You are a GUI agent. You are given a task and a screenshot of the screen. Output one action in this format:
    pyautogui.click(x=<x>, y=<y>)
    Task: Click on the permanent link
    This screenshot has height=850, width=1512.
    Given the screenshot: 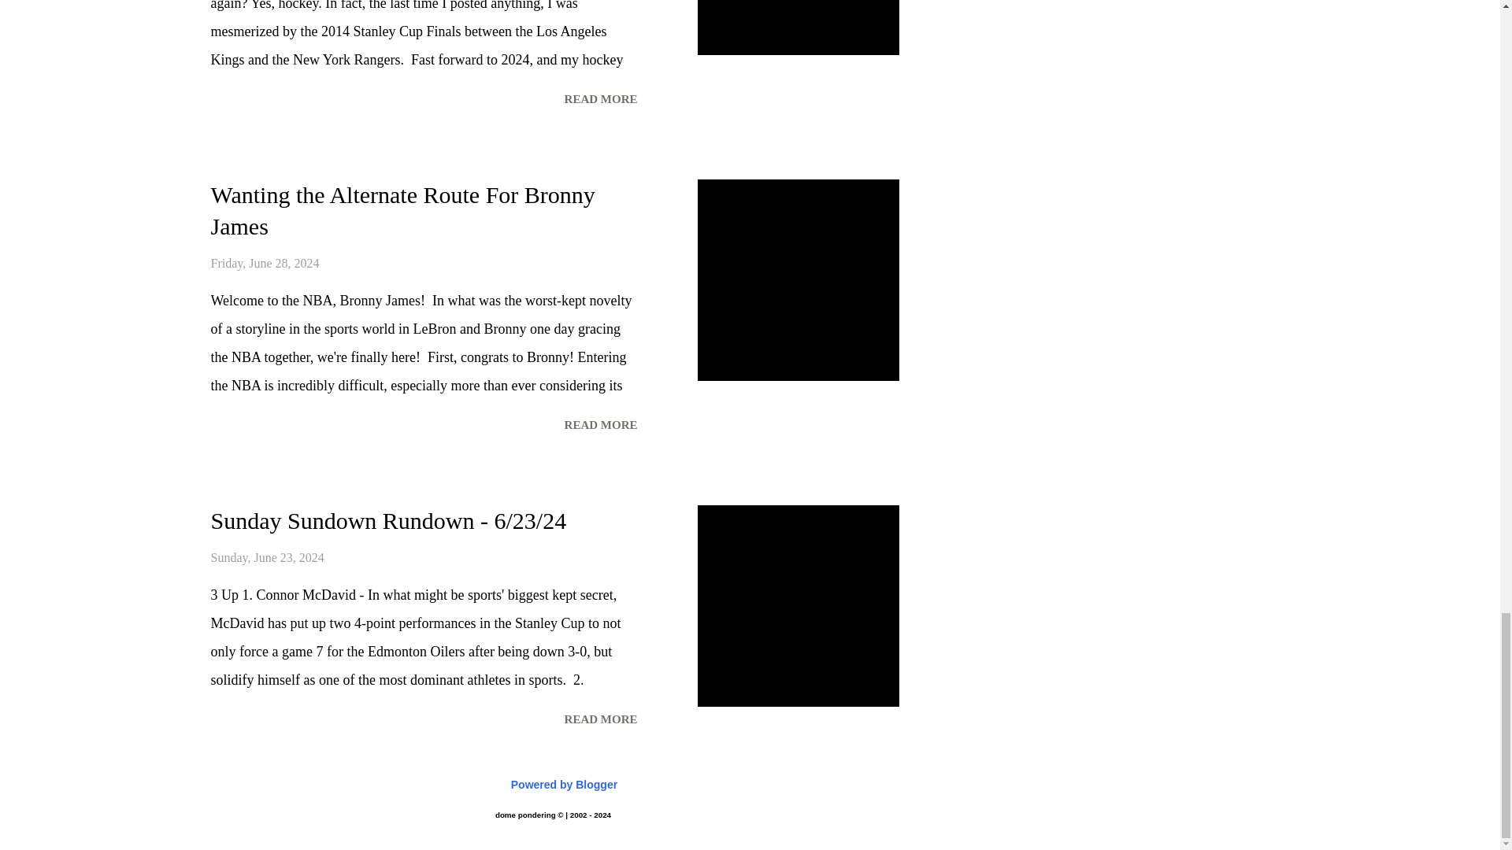 What is the action you would take?
    pyautogui.click(x=265, y=263)
    